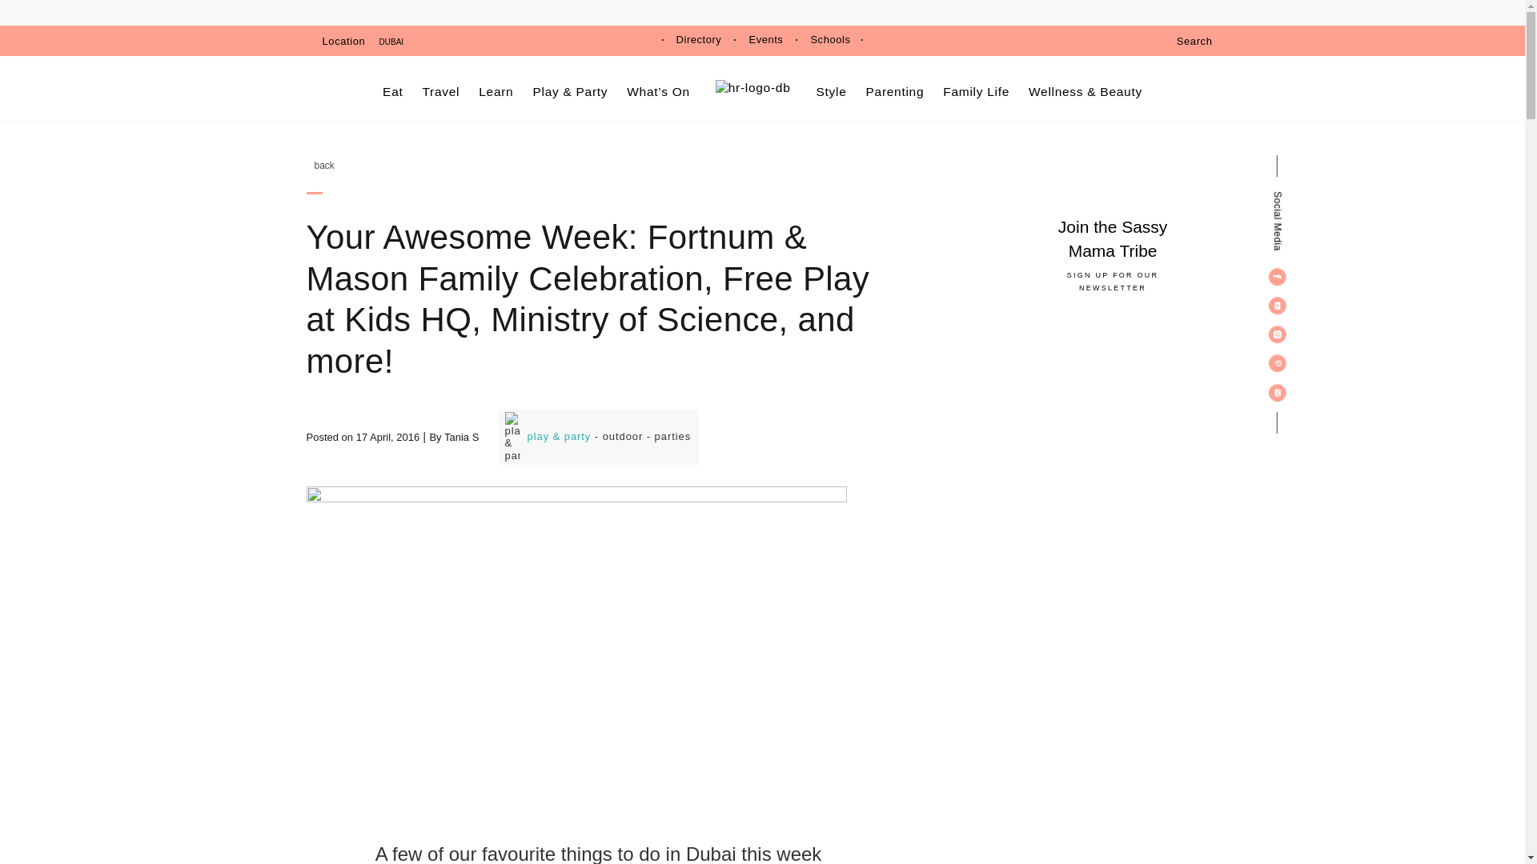 The width and height of the screenshot is (1537, 864). Describe the element at coordinates (392, 91) in the screenshot. I see `Eat` at that location.